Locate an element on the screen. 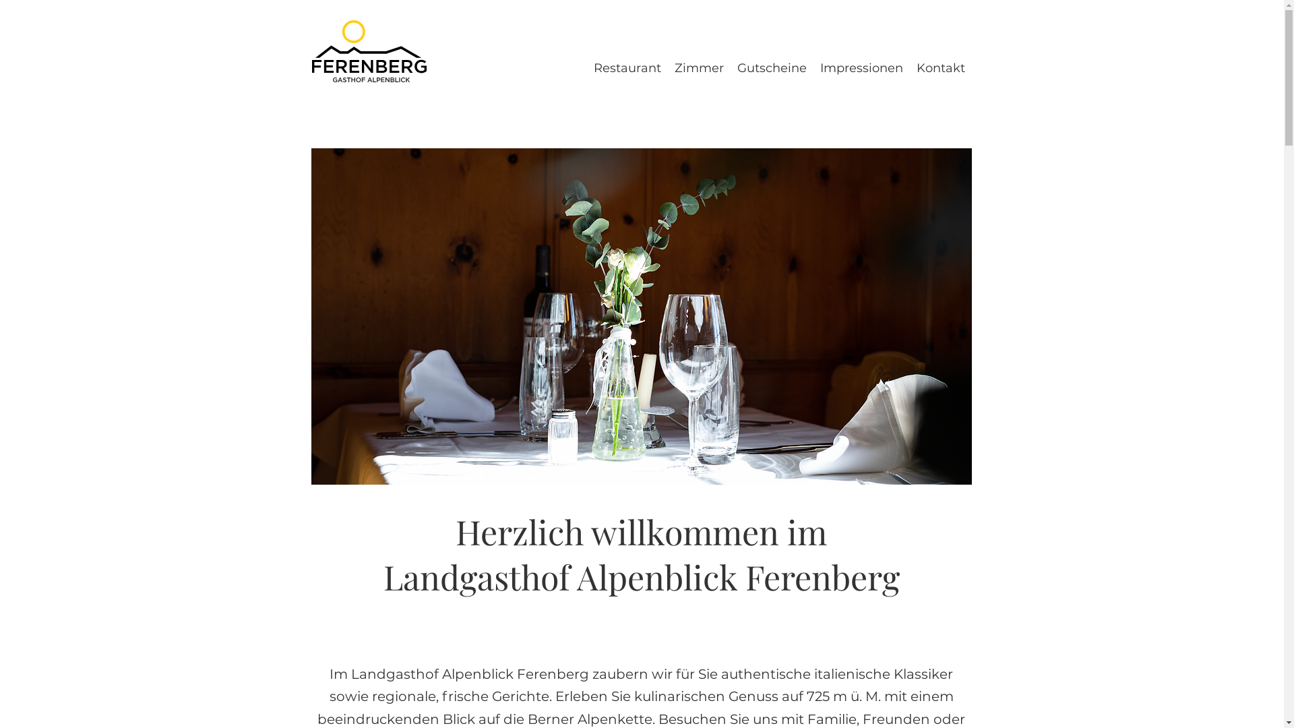 The image size is (1294, 728). Zimmer is located at coordinates (698, 67).